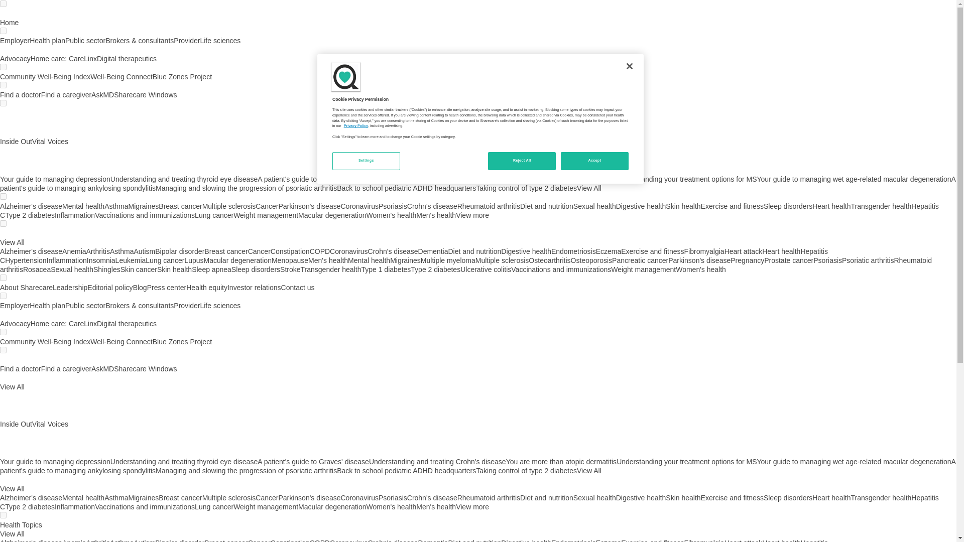  I want to click on Provider, so click(186, 40).